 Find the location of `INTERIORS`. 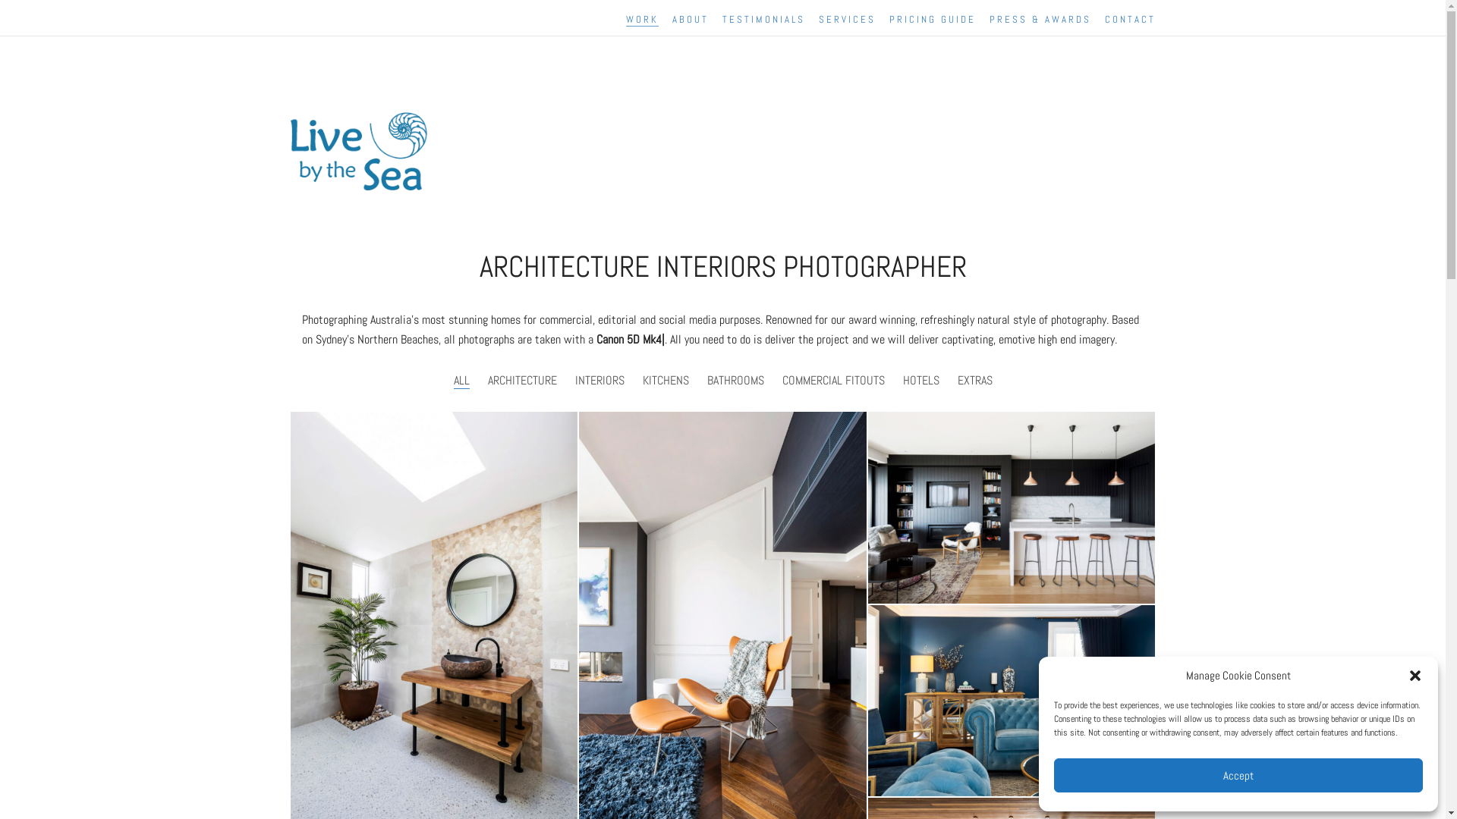

INTERIORS is located at coordinates (599, 381).